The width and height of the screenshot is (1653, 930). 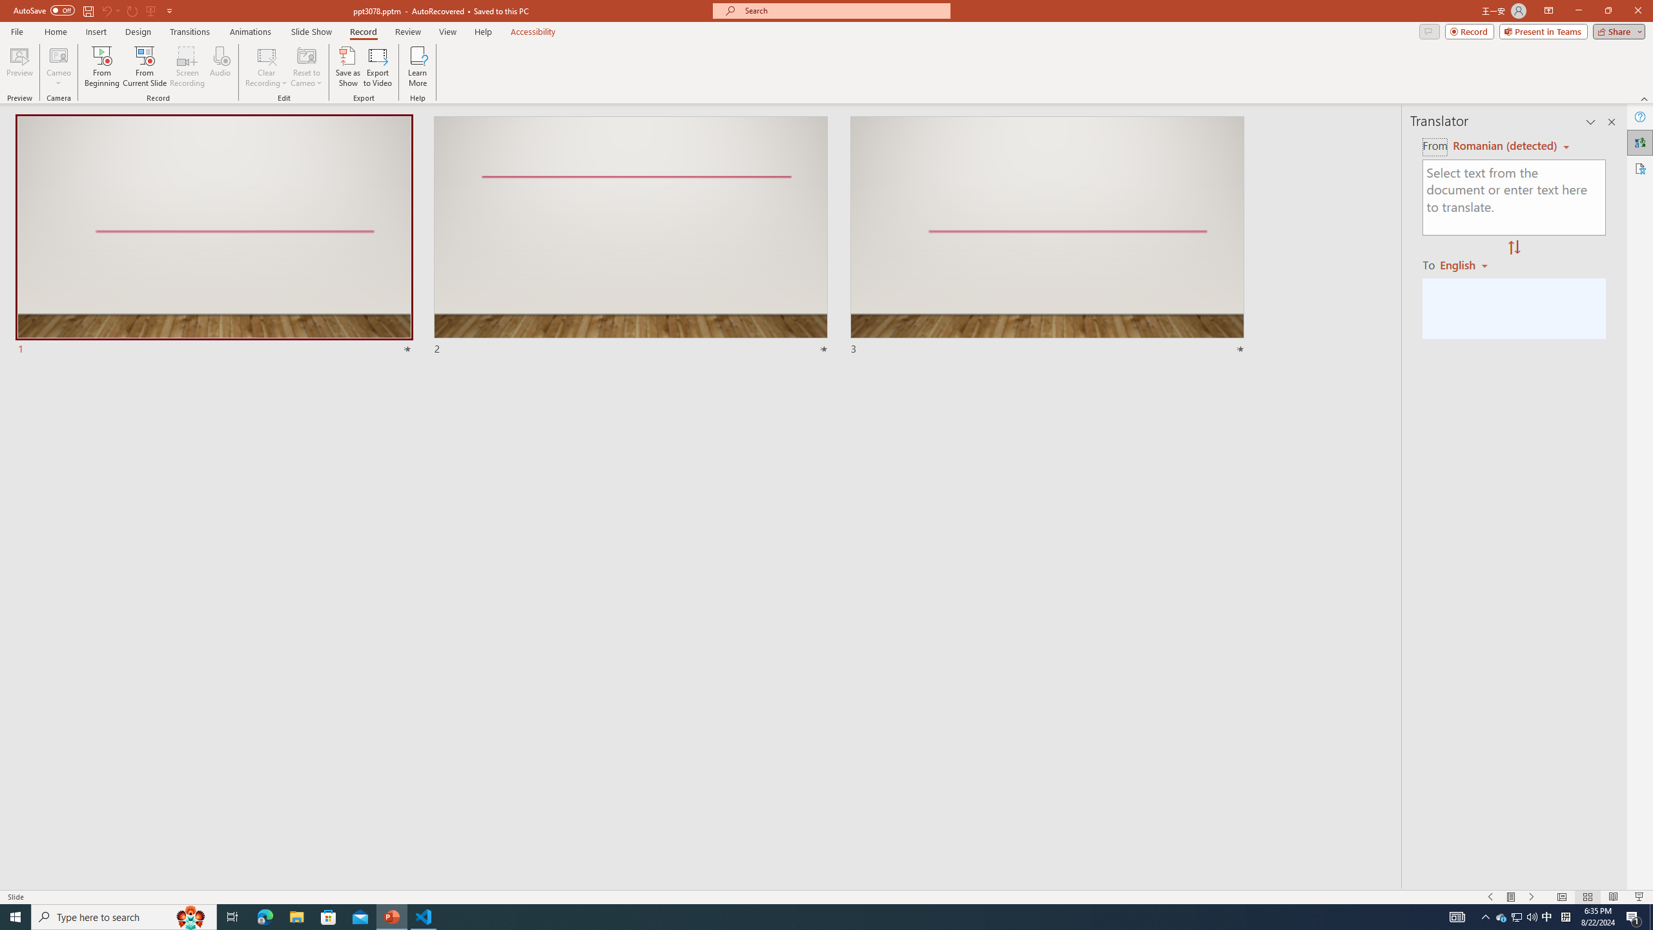 What do you see at coordinates (1490, 897) in the screenshot?
I see `Slide Show Previous On` at bounding box center [1490, 897].